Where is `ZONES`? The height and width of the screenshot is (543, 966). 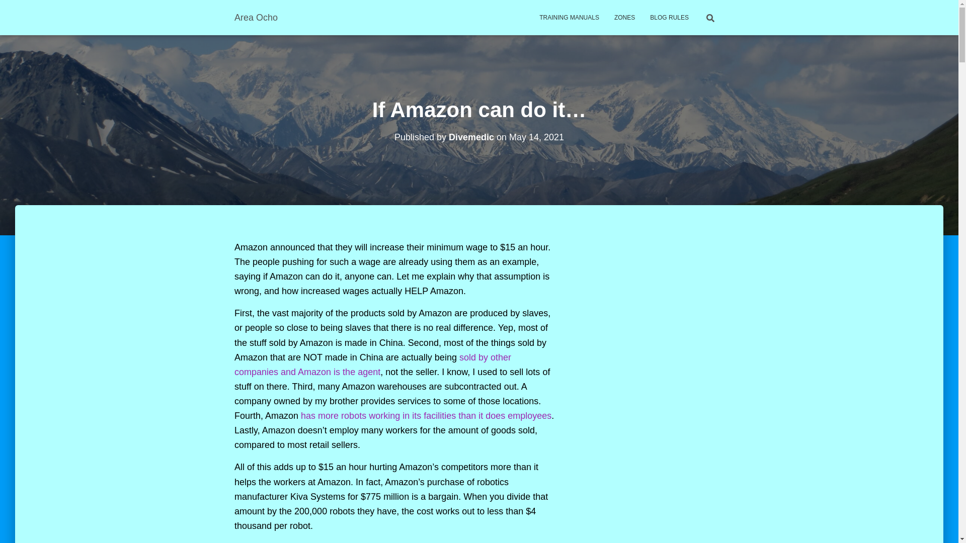 ZONES is located at coordinates (624, 17).